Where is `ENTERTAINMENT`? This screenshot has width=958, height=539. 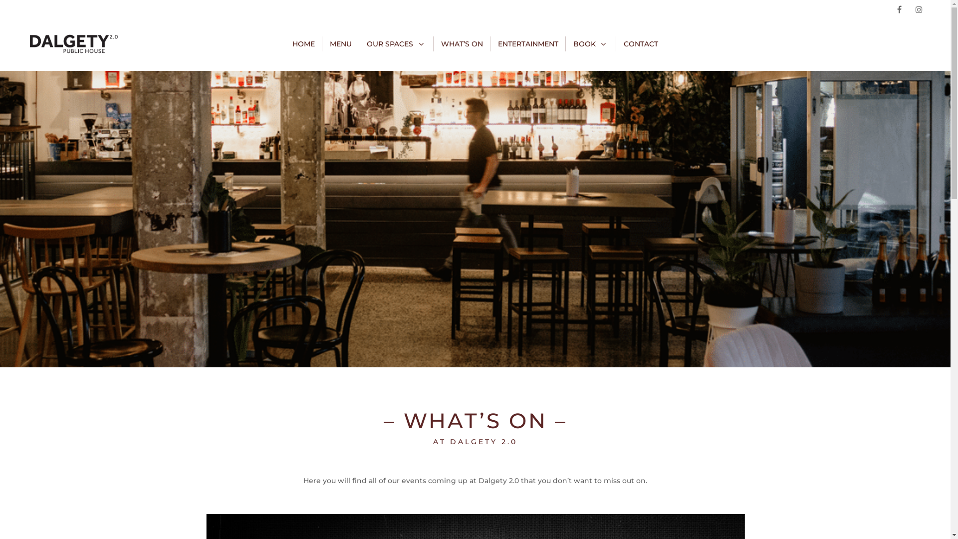
ENTERTAINMENT is located at coordinates (528, 44).